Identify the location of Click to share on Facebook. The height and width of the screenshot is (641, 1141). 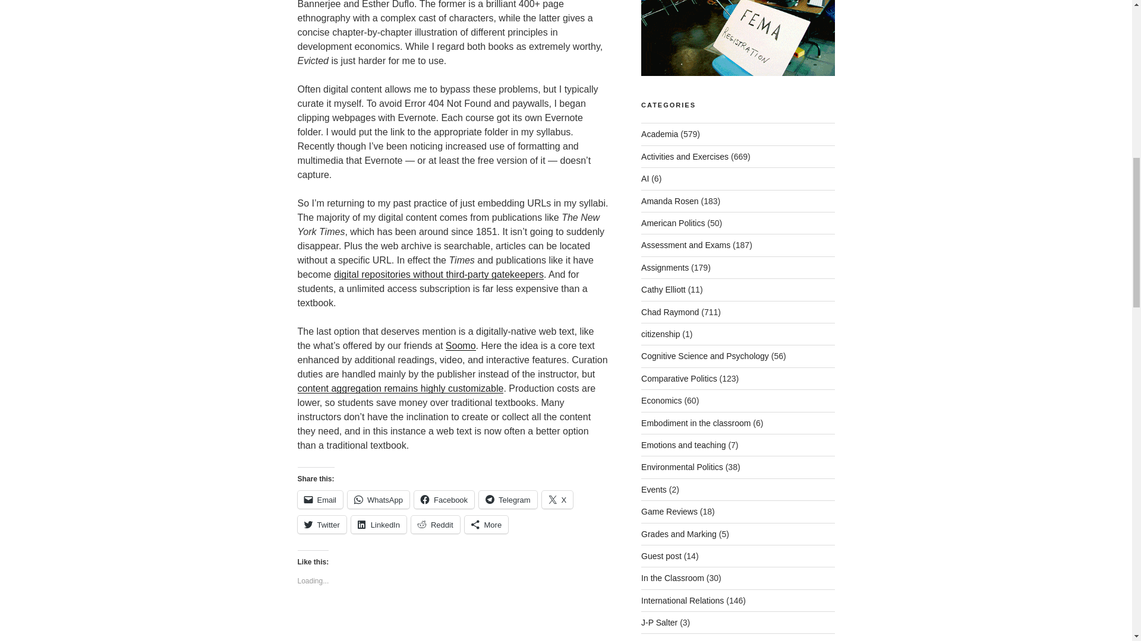
(444, 500).